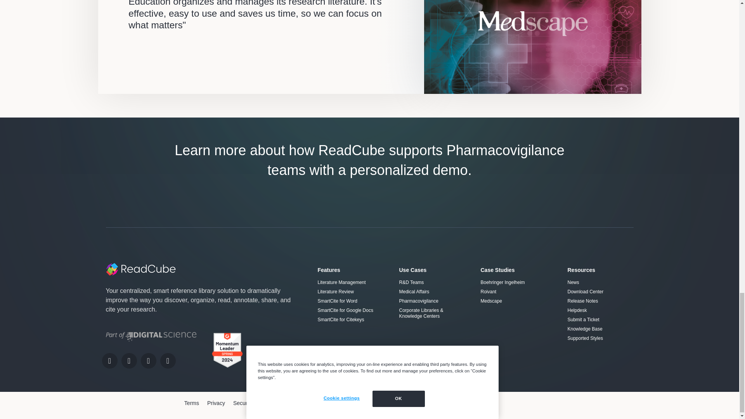  What do you see at coordinates (151, 337) in the screenshot?
I see `part-of-digital-science 1` at bounding box center [151, 337].